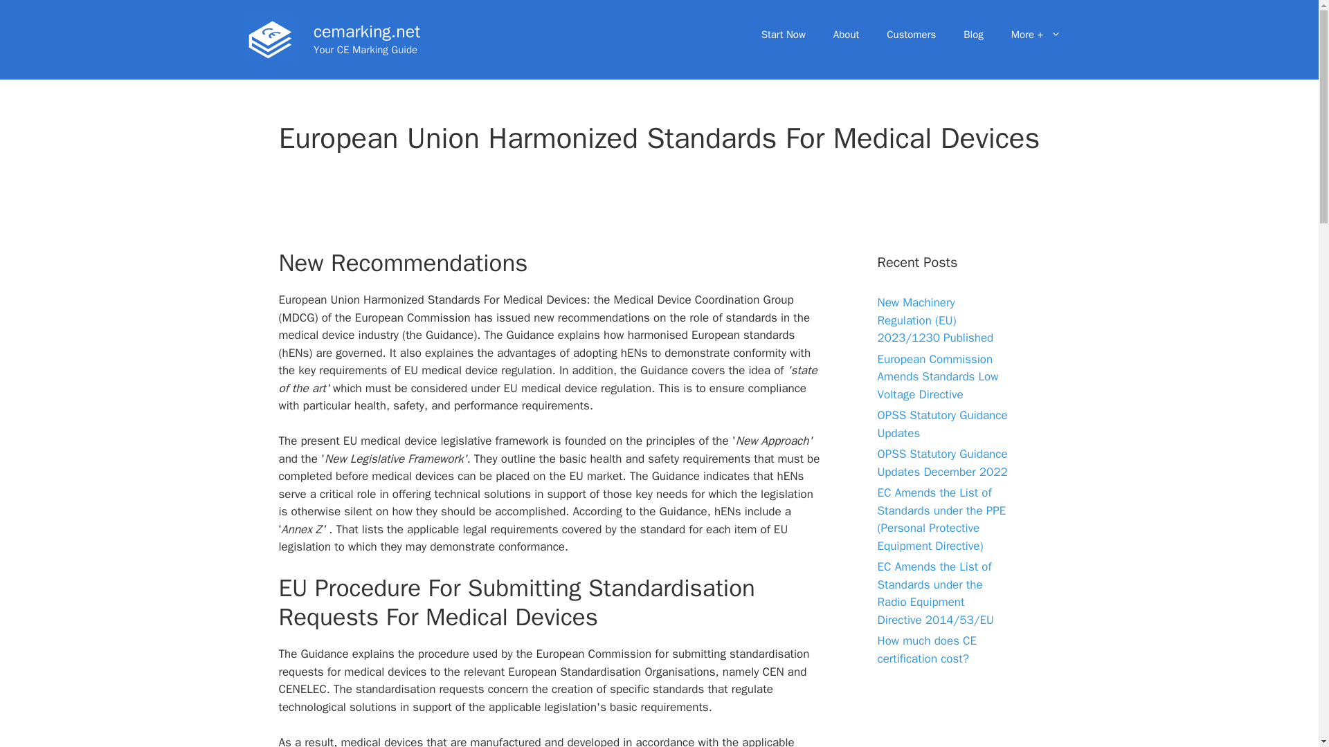 The image size is (1329, 747). I want to click on CE Marking Blog, so click(973, 35).